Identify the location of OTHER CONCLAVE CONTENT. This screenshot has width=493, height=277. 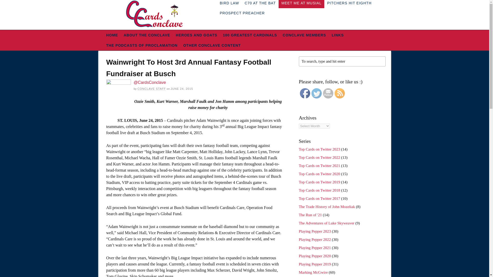
(212, 45).